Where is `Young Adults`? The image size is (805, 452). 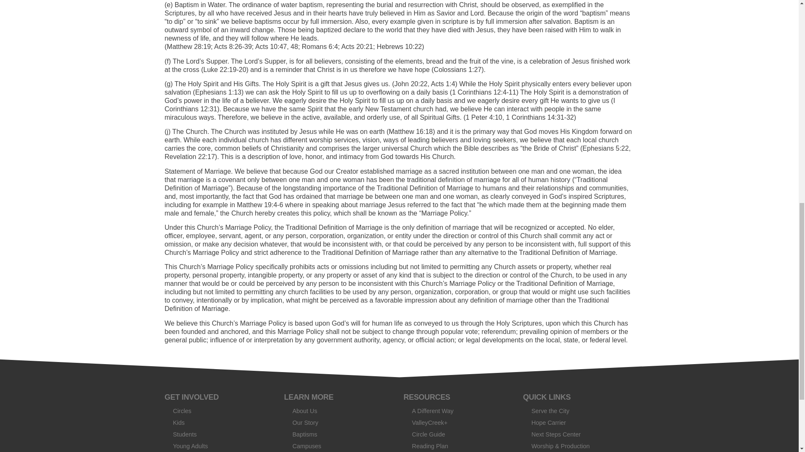 Young Adults is located at coordinates (220, 446).